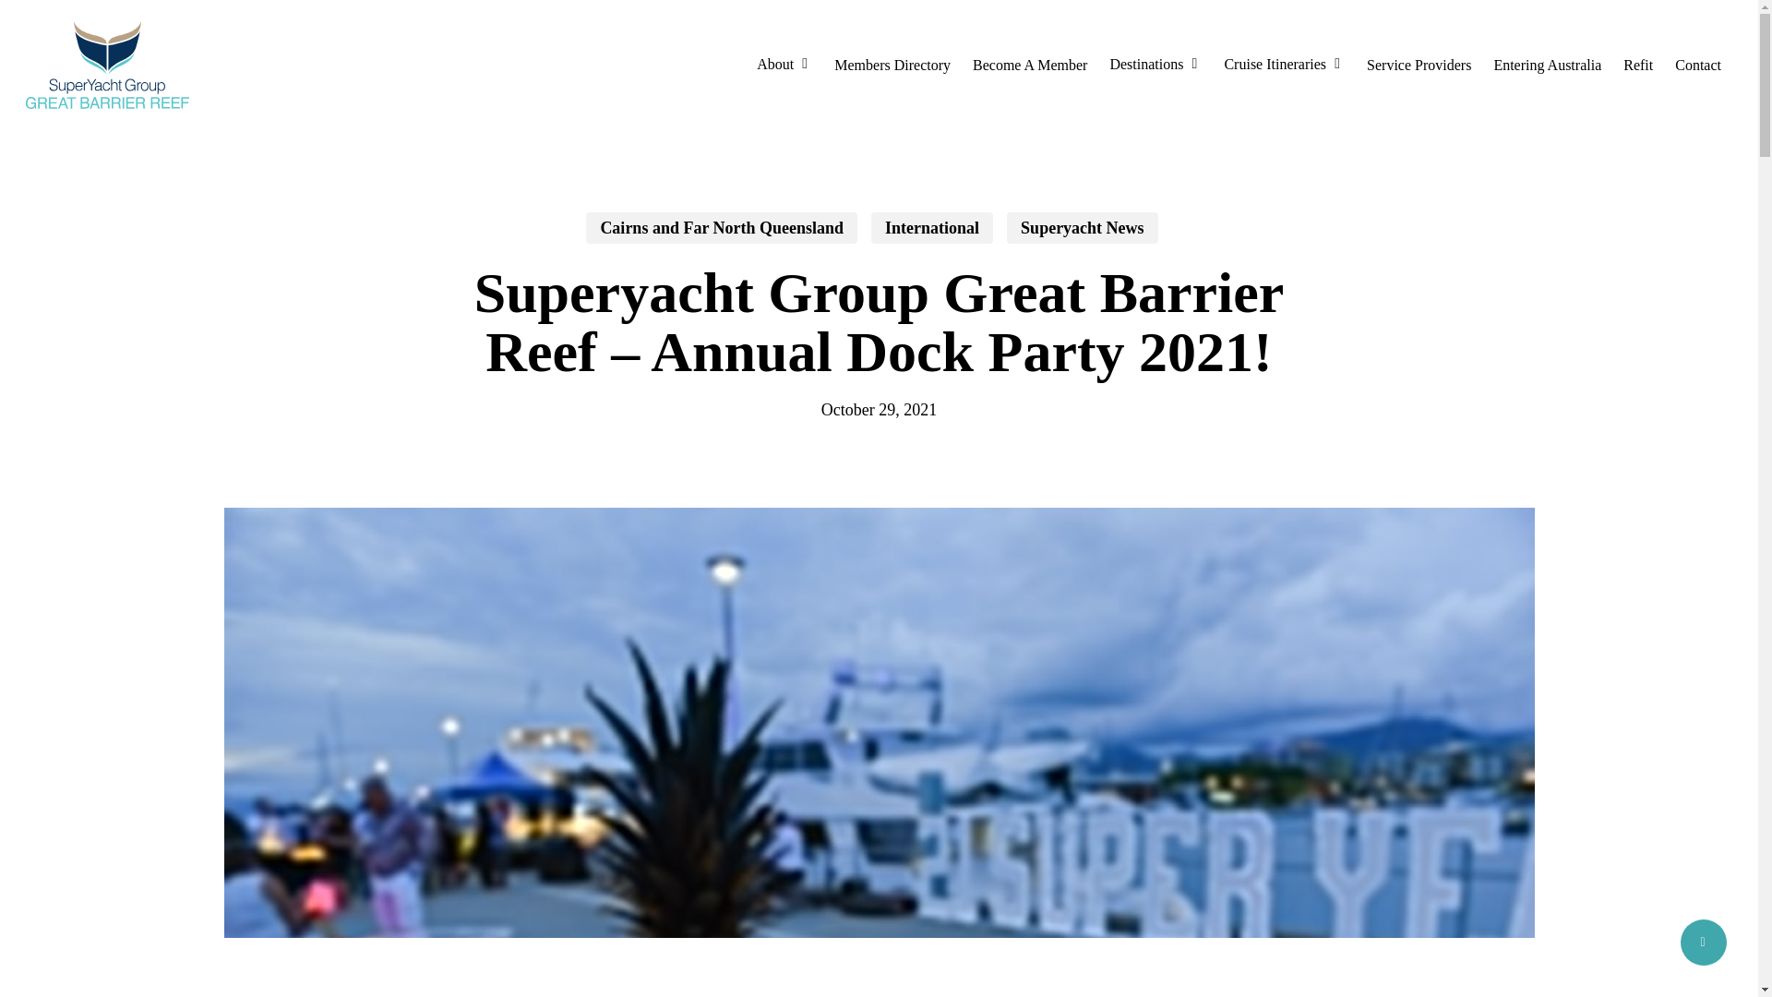 The image size is (1772, 997). I want to click on International, so click(932, 227).